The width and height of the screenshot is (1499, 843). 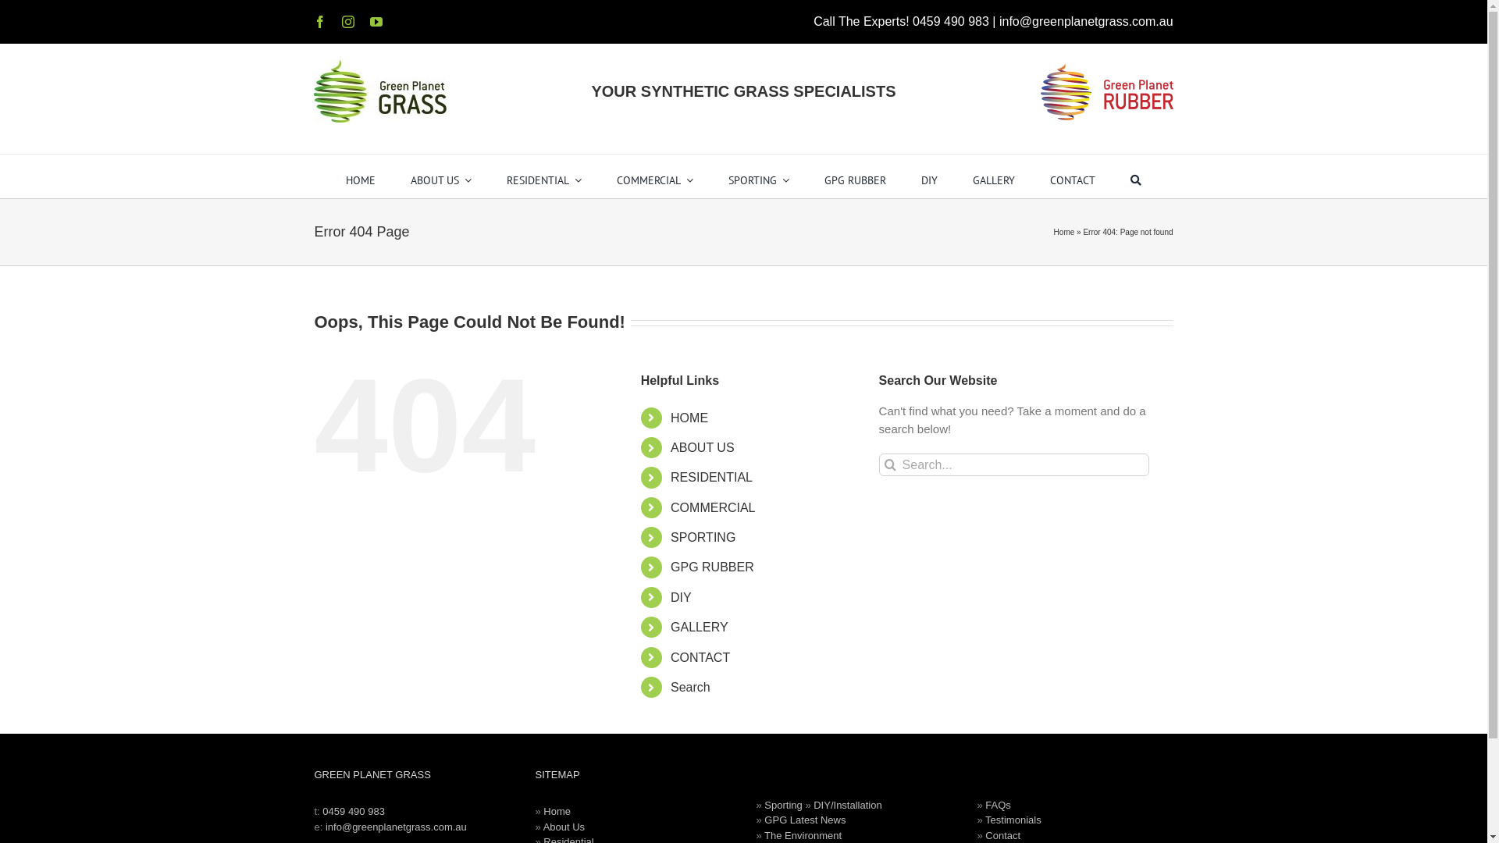 What do you see at coordinates (564, 827) in the screenshot?
I see `About Us` at bounding box center [564, 827].